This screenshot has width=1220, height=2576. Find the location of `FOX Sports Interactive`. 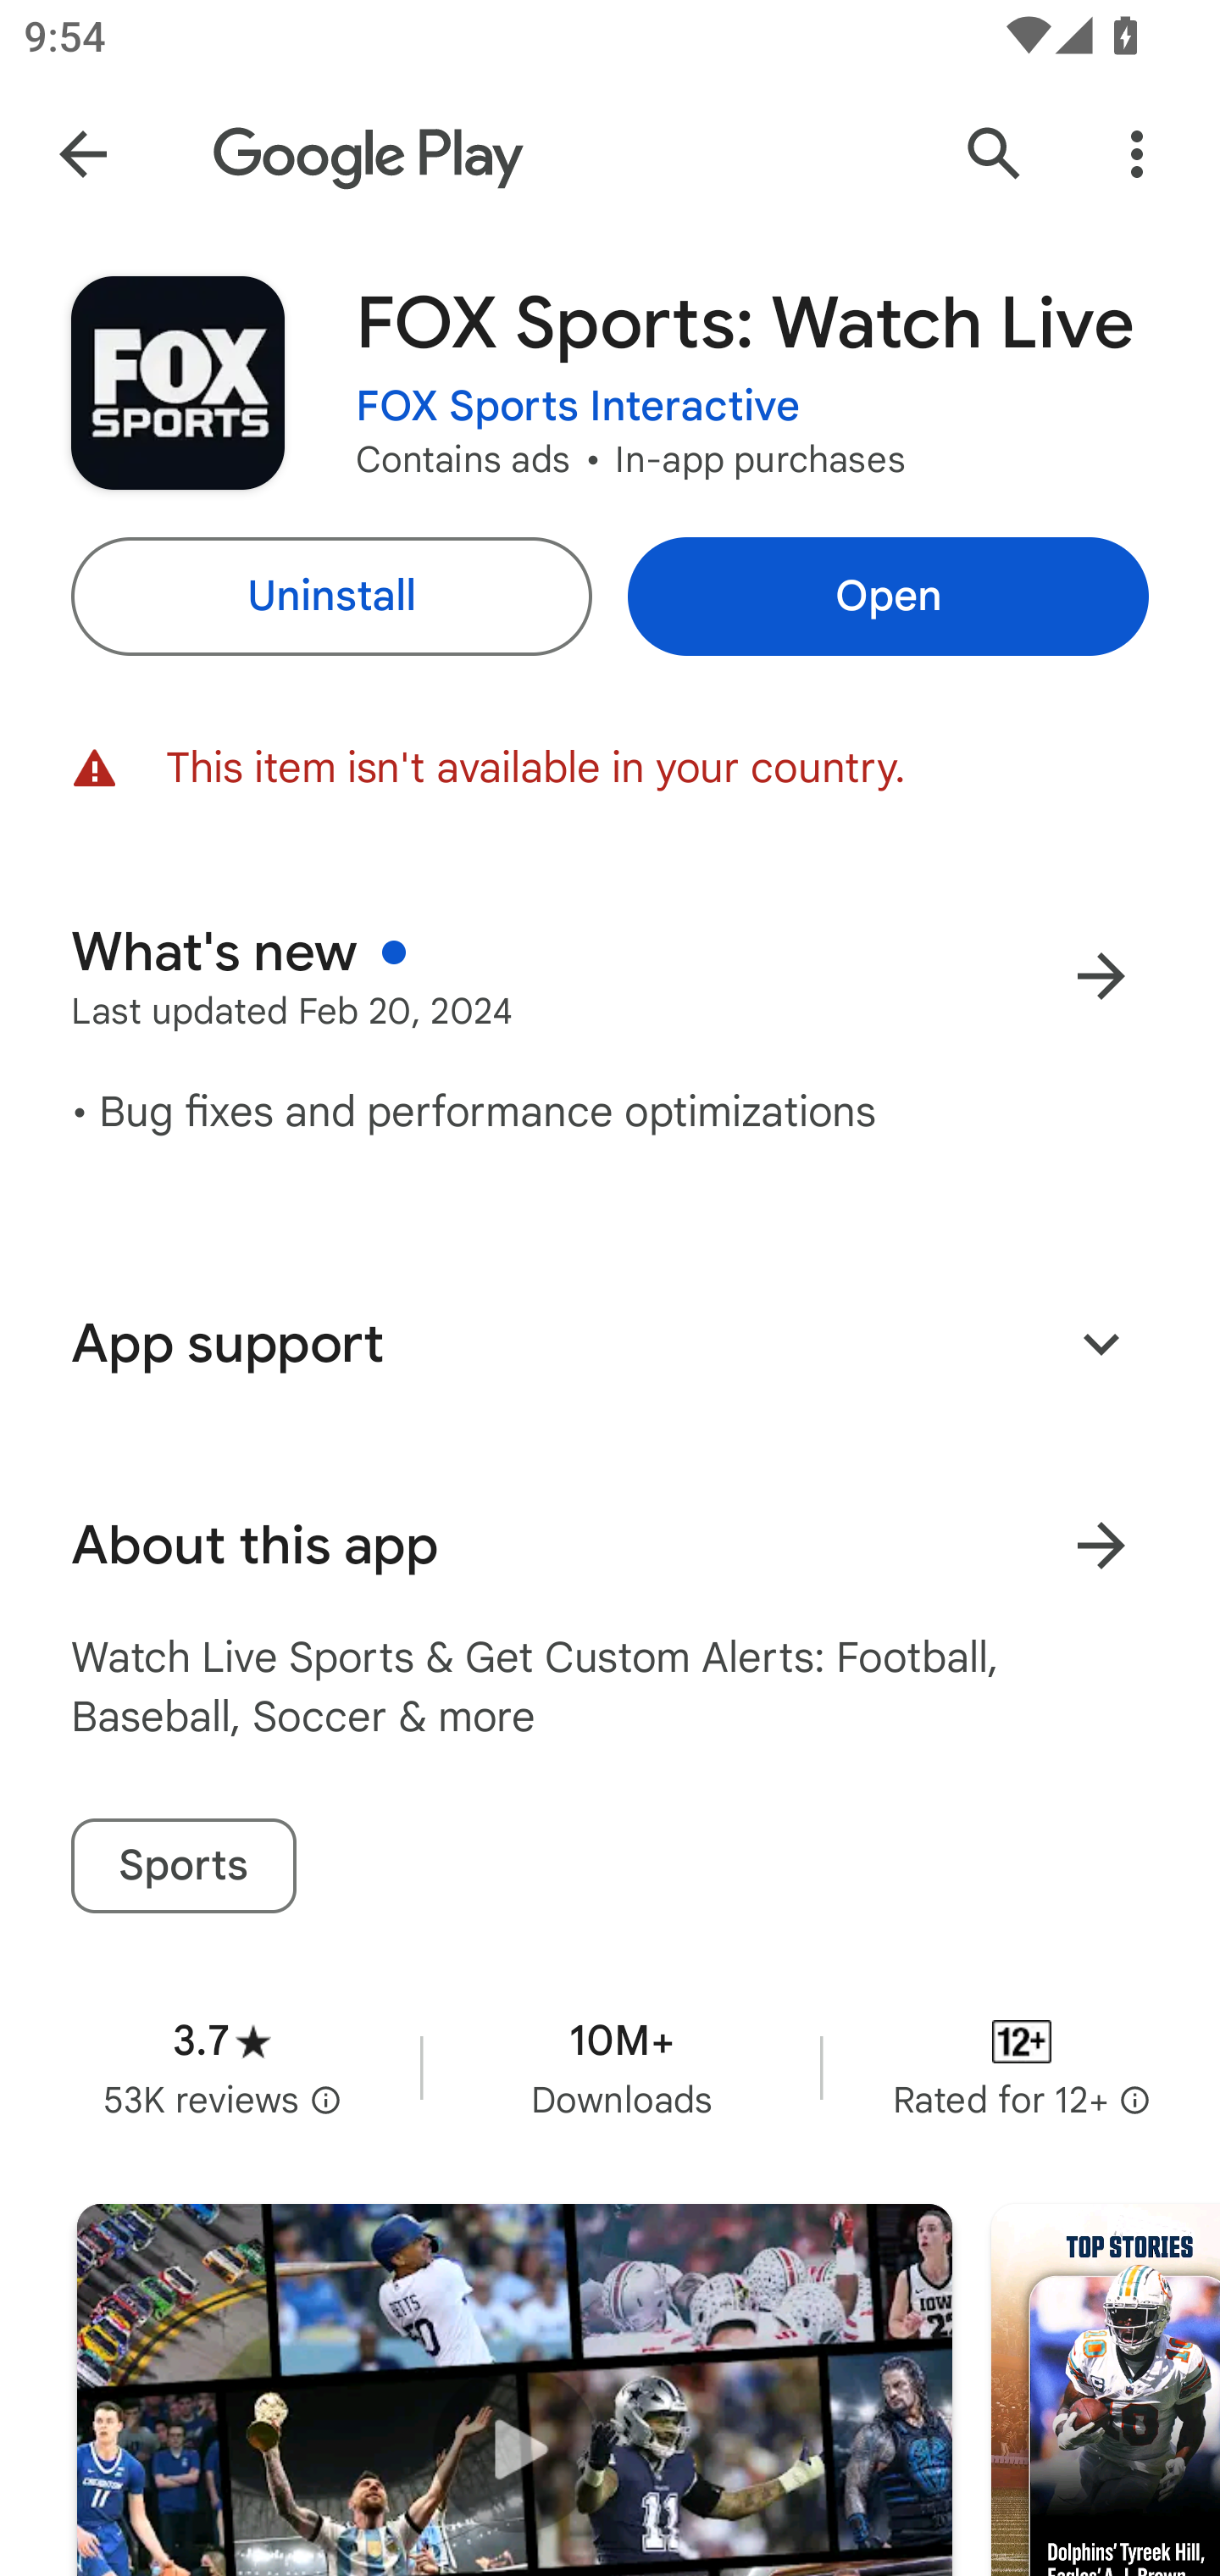

FOX Sports Interactive is located at coordinates (578, 407).